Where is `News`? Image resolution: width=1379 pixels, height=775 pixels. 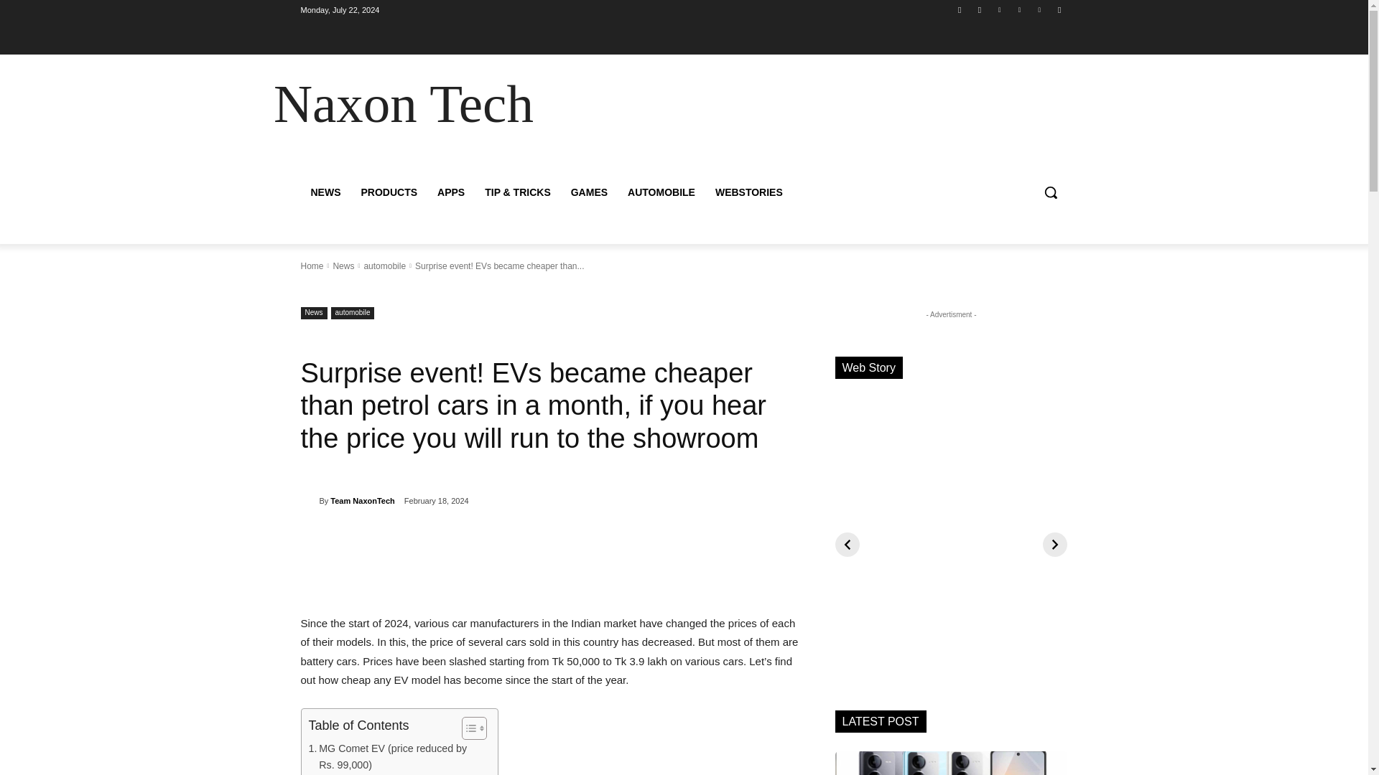 News is located at coordinates (313, 313).